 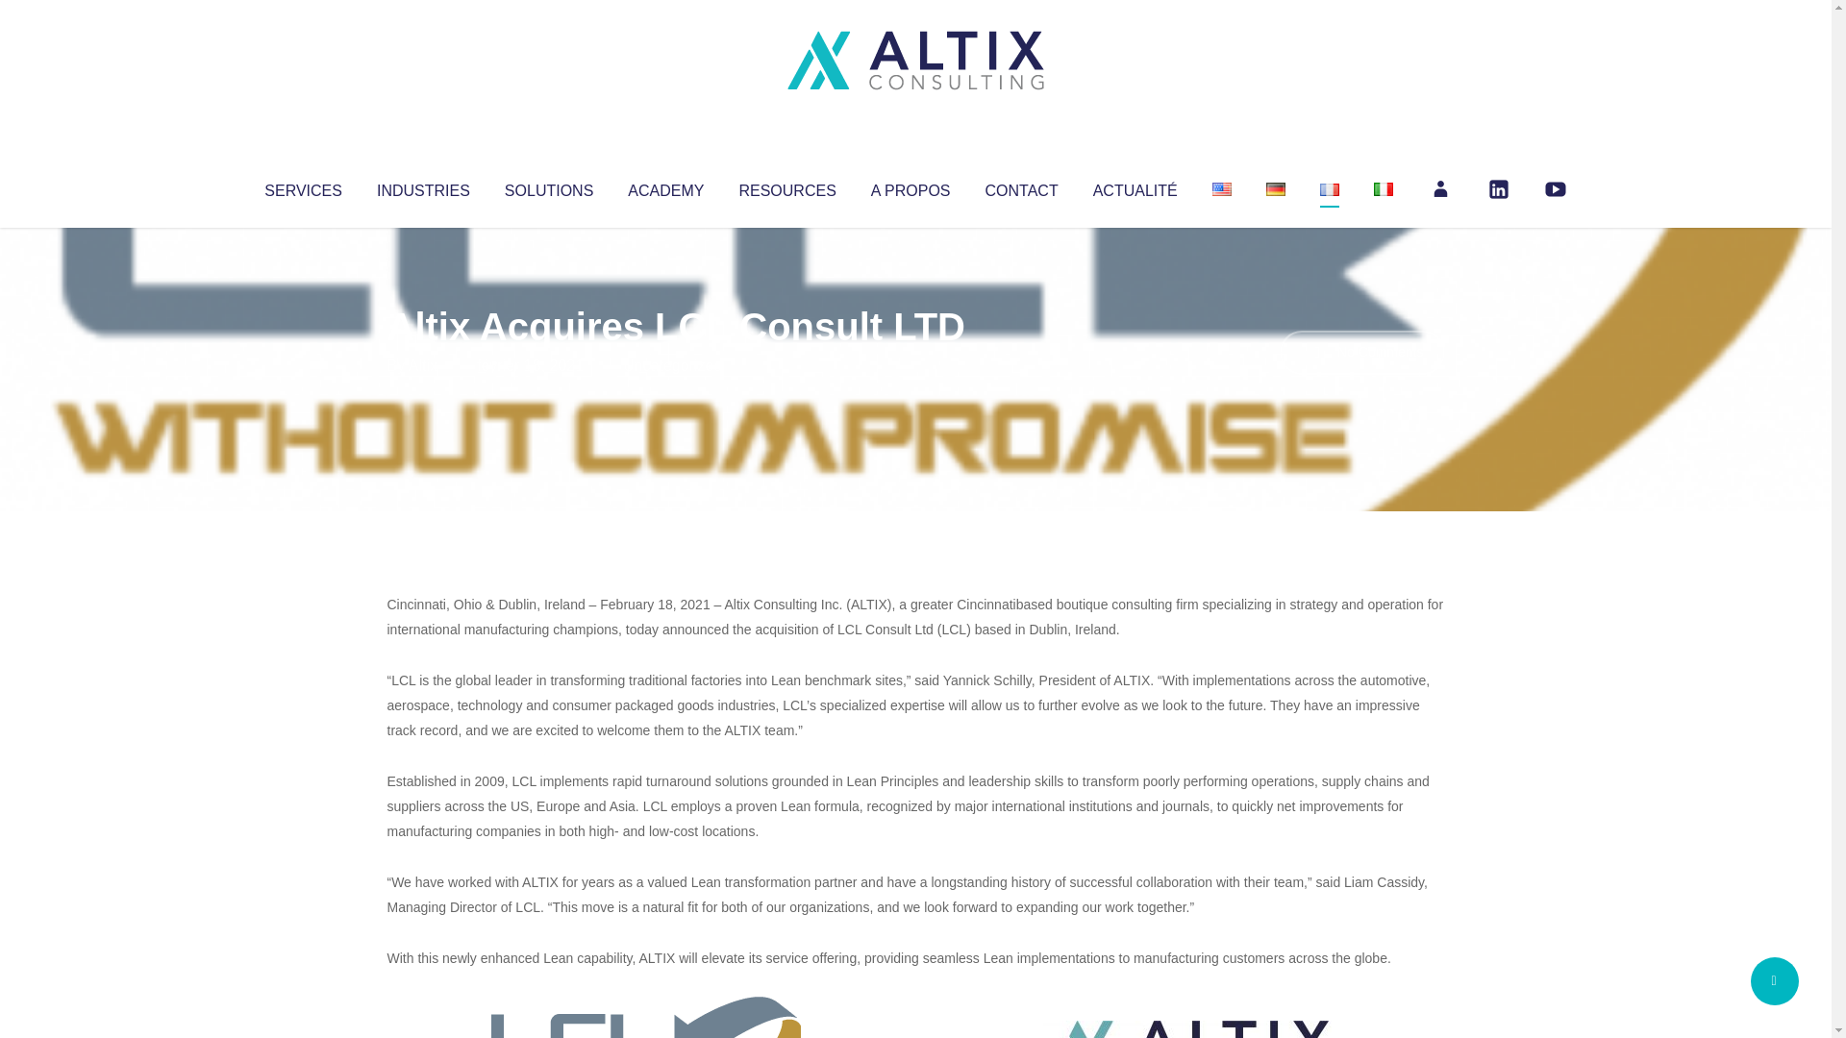 I want to click on No Comments, so click(x=1361, y=352).